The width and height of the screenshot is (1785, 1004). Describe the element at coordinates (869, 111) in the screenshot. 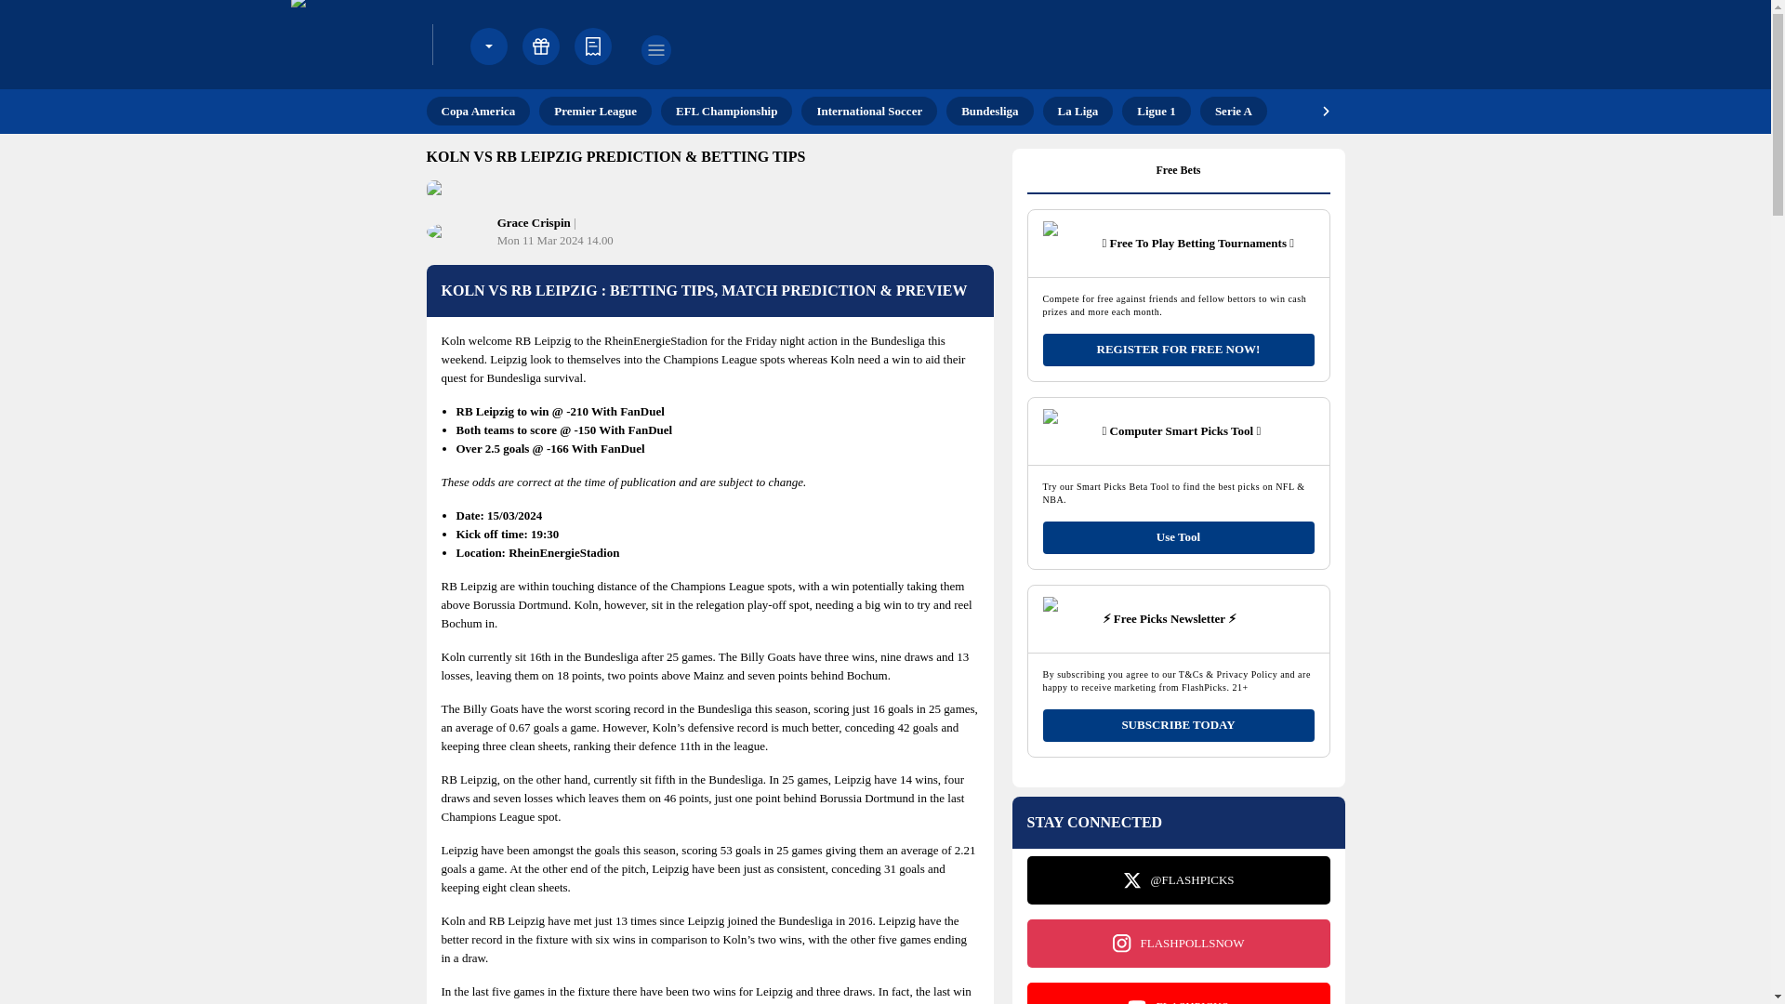

I see `International Soccer` at that location.